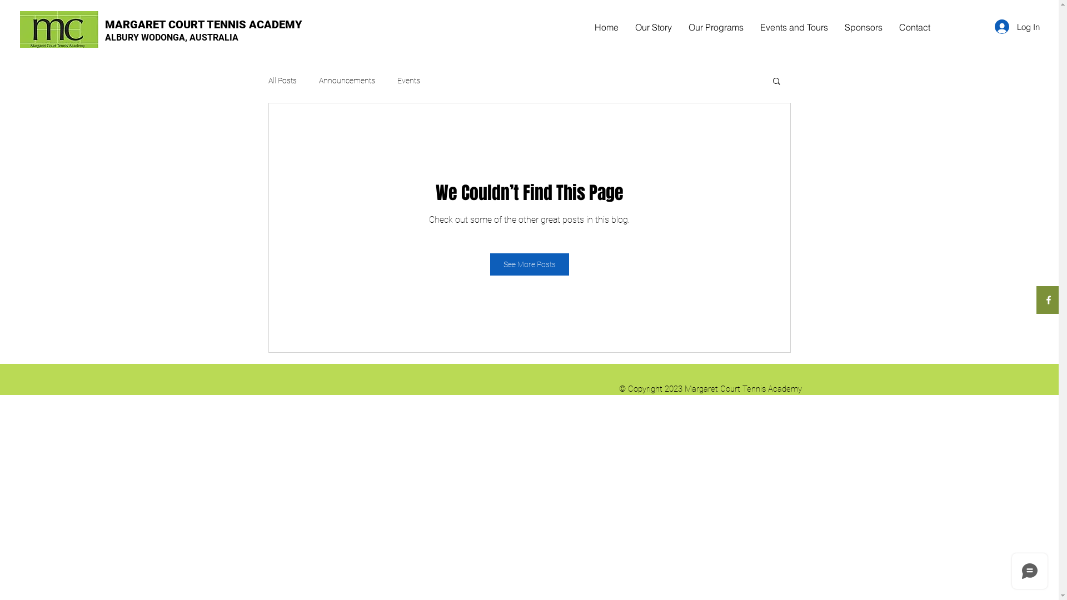  Describe the element at coordinates (607, 27) in the screenshot. I see `Home` at that location.